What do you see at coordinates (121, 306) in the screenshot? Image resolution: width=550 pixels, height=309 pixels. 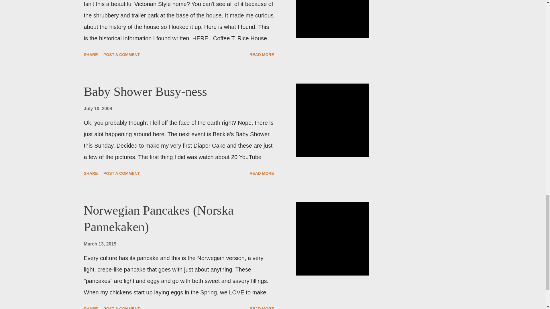 I see `POST A COMMENT` at bounding box center [121, 306].